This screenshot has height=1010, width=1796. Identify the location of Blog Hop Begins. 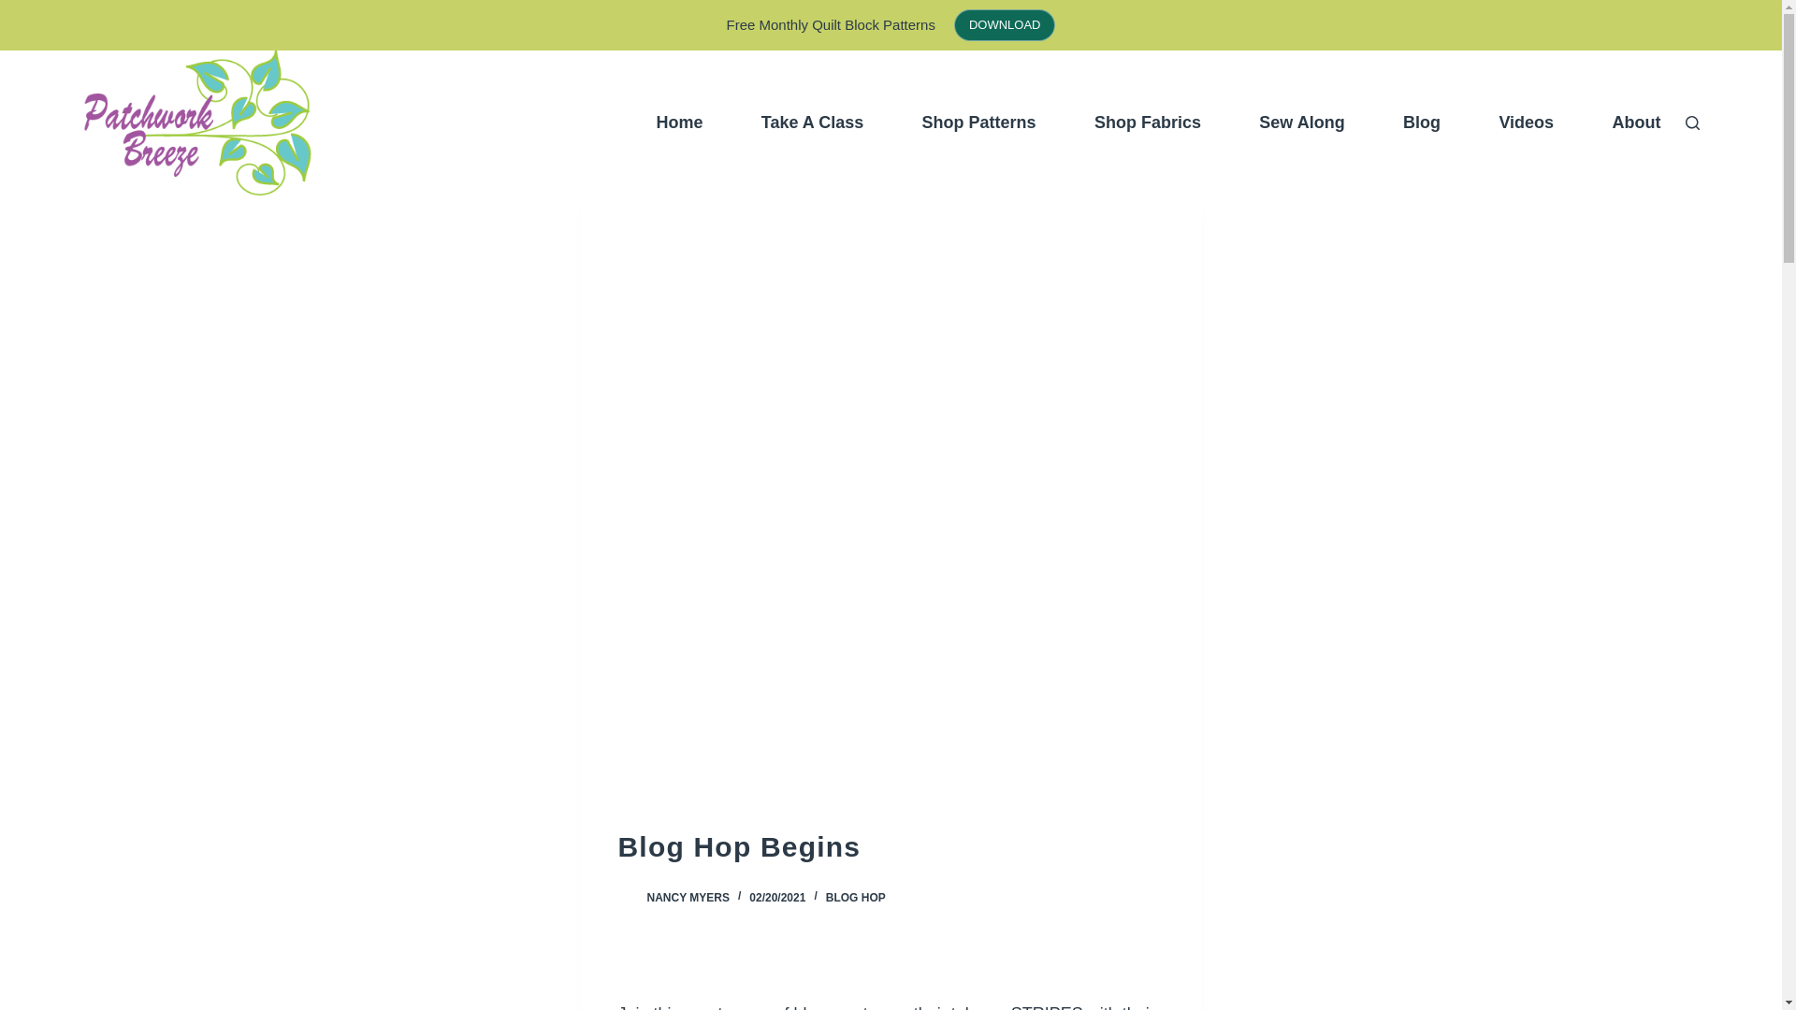
(891, 846).